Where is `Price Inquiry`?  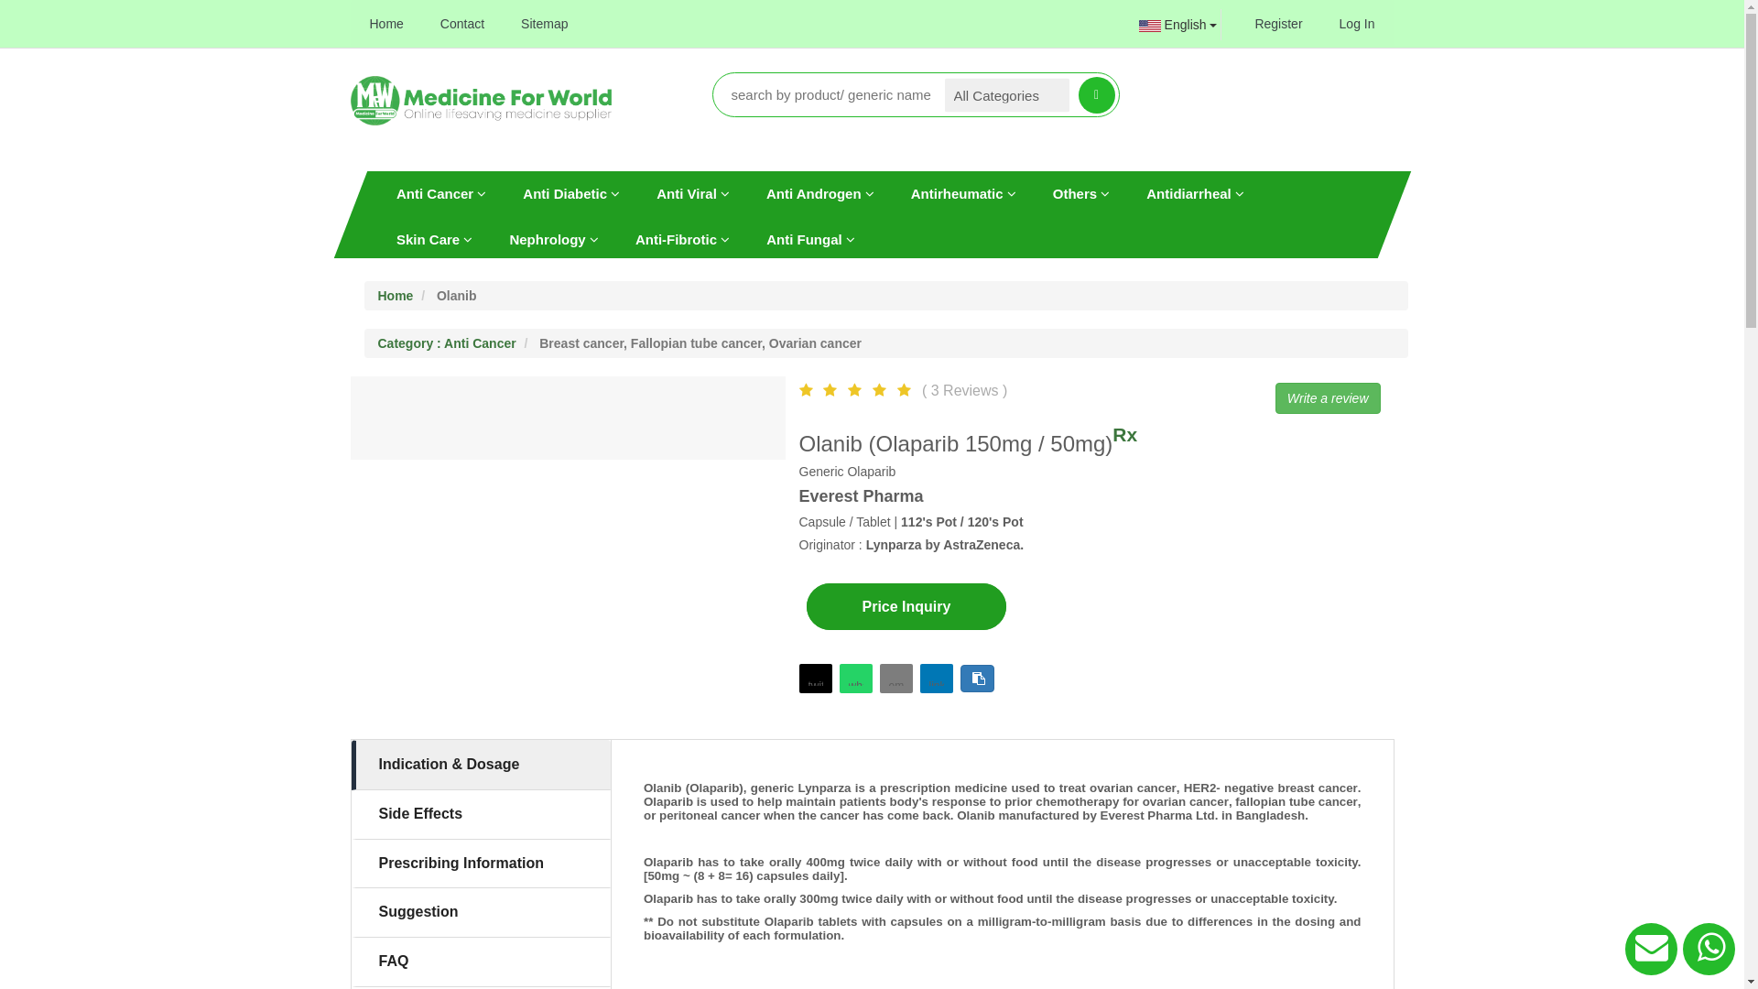
Price Inquiry is located at coordinates (906, 606).